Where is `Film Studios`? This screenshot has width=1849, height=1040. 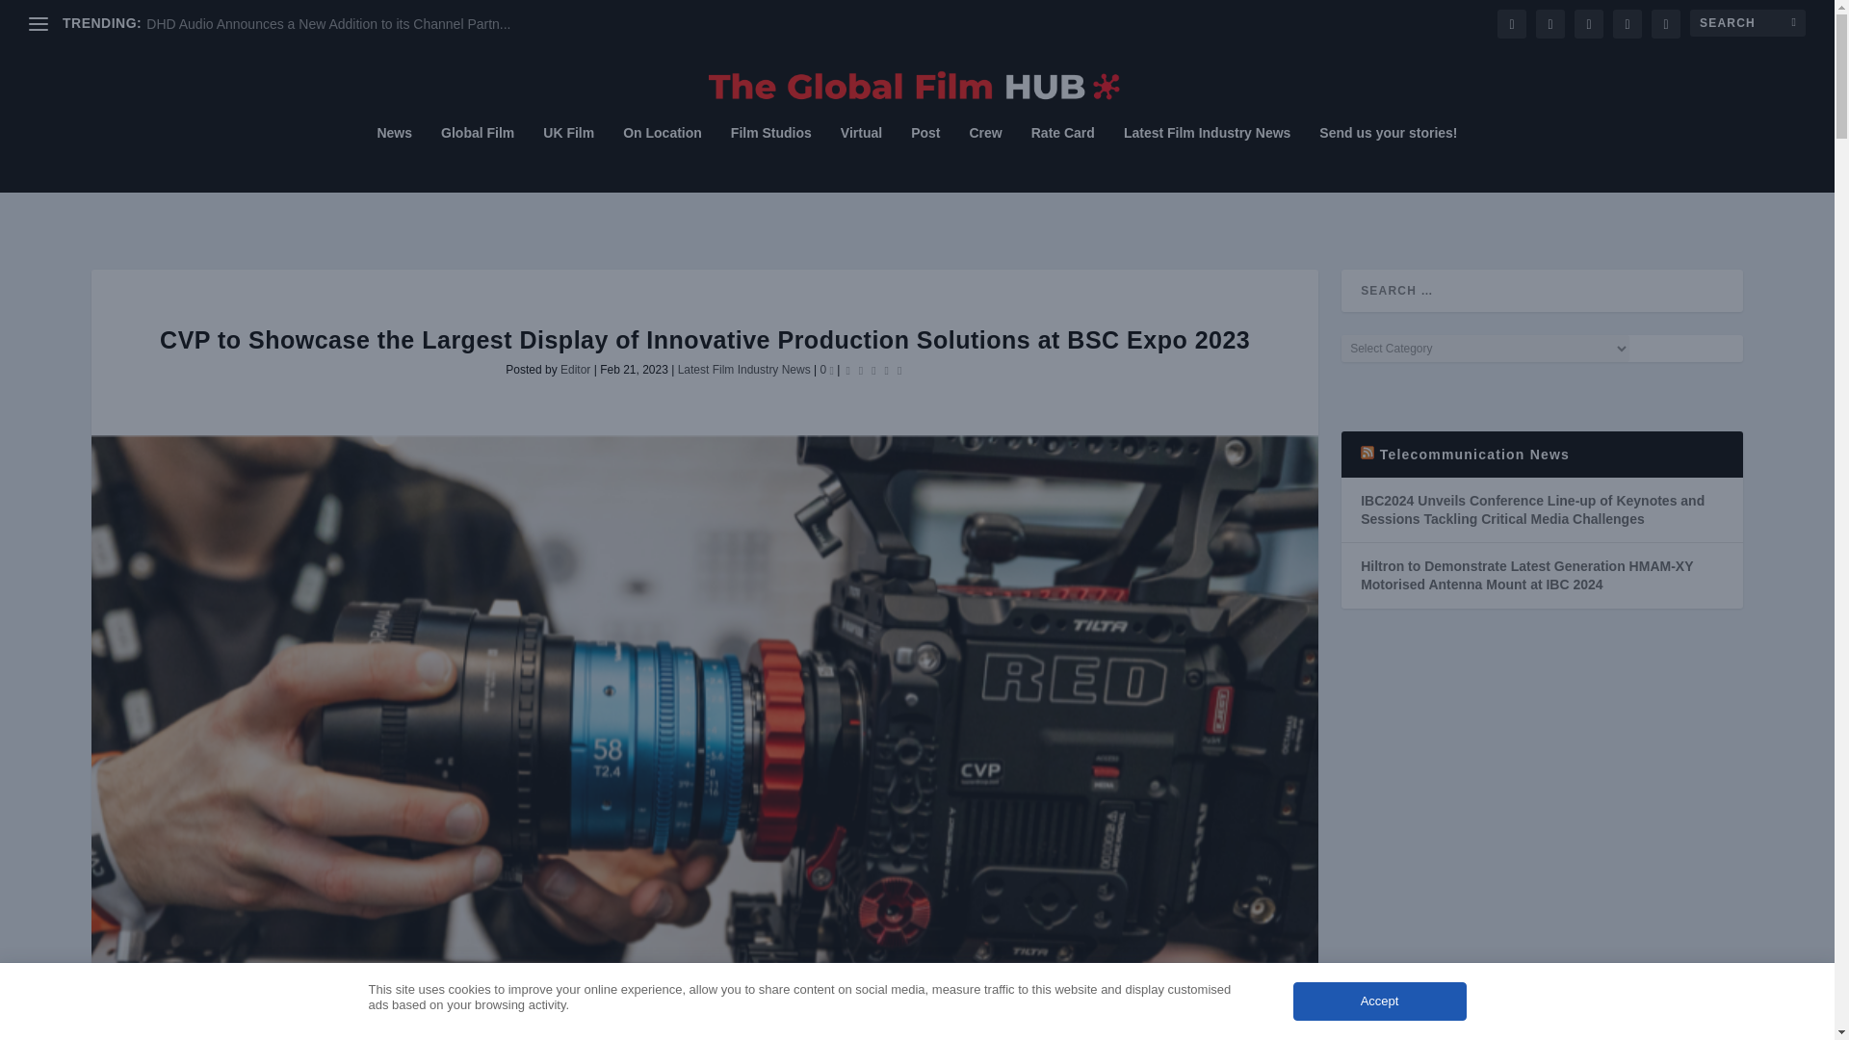 Film Studios is located at coordinates (770, 158).